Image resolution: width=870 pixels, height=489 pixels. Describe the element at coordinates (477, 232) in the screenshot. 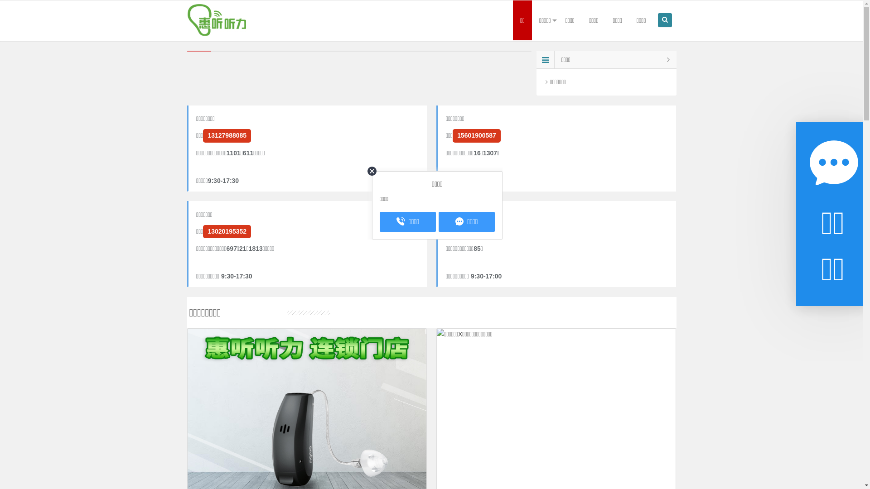

I see `13020151990` at that location.